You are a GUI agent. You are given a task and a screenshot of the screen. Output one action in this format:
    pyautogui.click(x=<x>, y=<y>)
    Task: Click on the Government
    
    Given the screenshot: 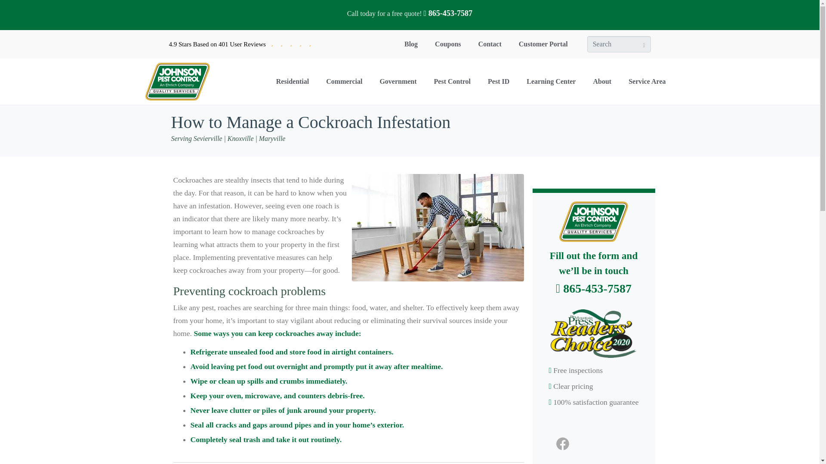 What is the action you would take?
    pyautogui.click(x=398, y=82)
    